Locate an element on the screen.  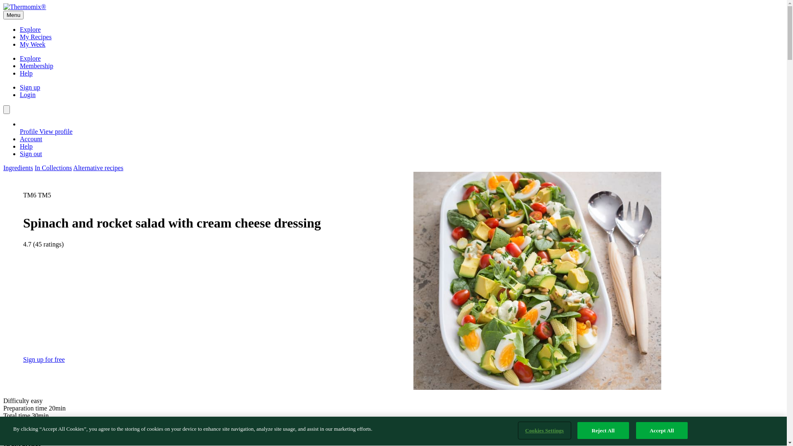
Accept All is located at coordinates (662, 431).